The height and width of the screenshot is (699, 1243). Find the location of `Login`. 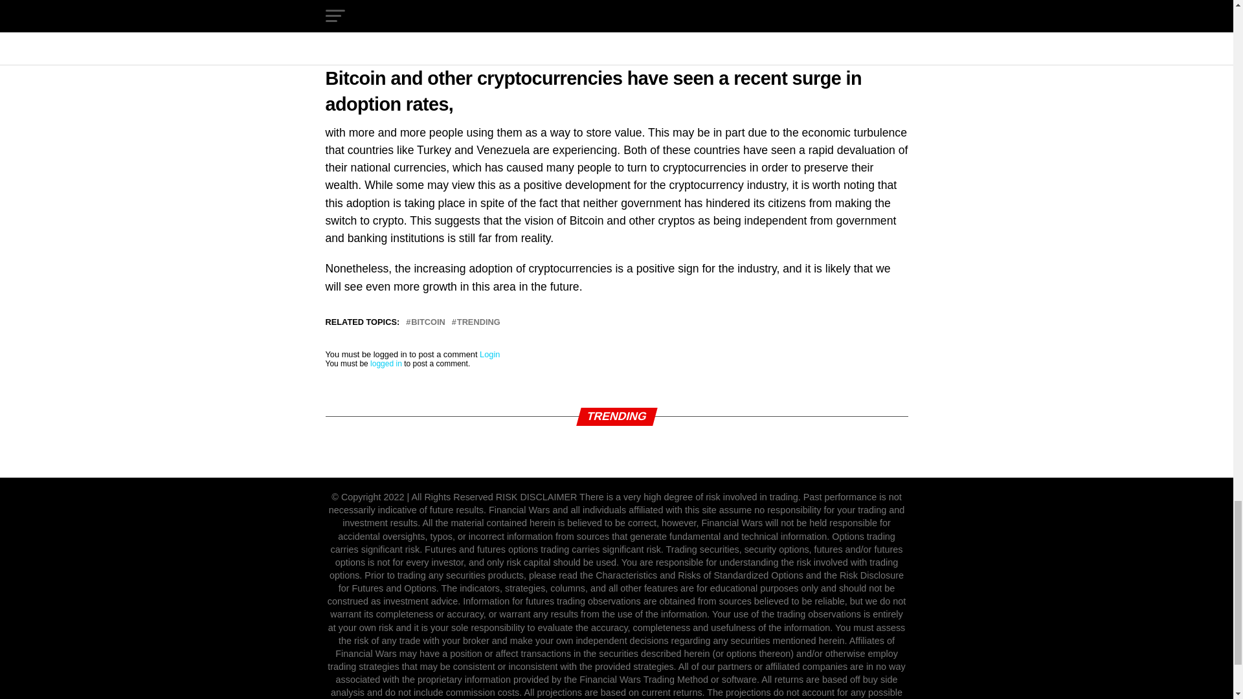

Login is located at coordinates (489, 355).